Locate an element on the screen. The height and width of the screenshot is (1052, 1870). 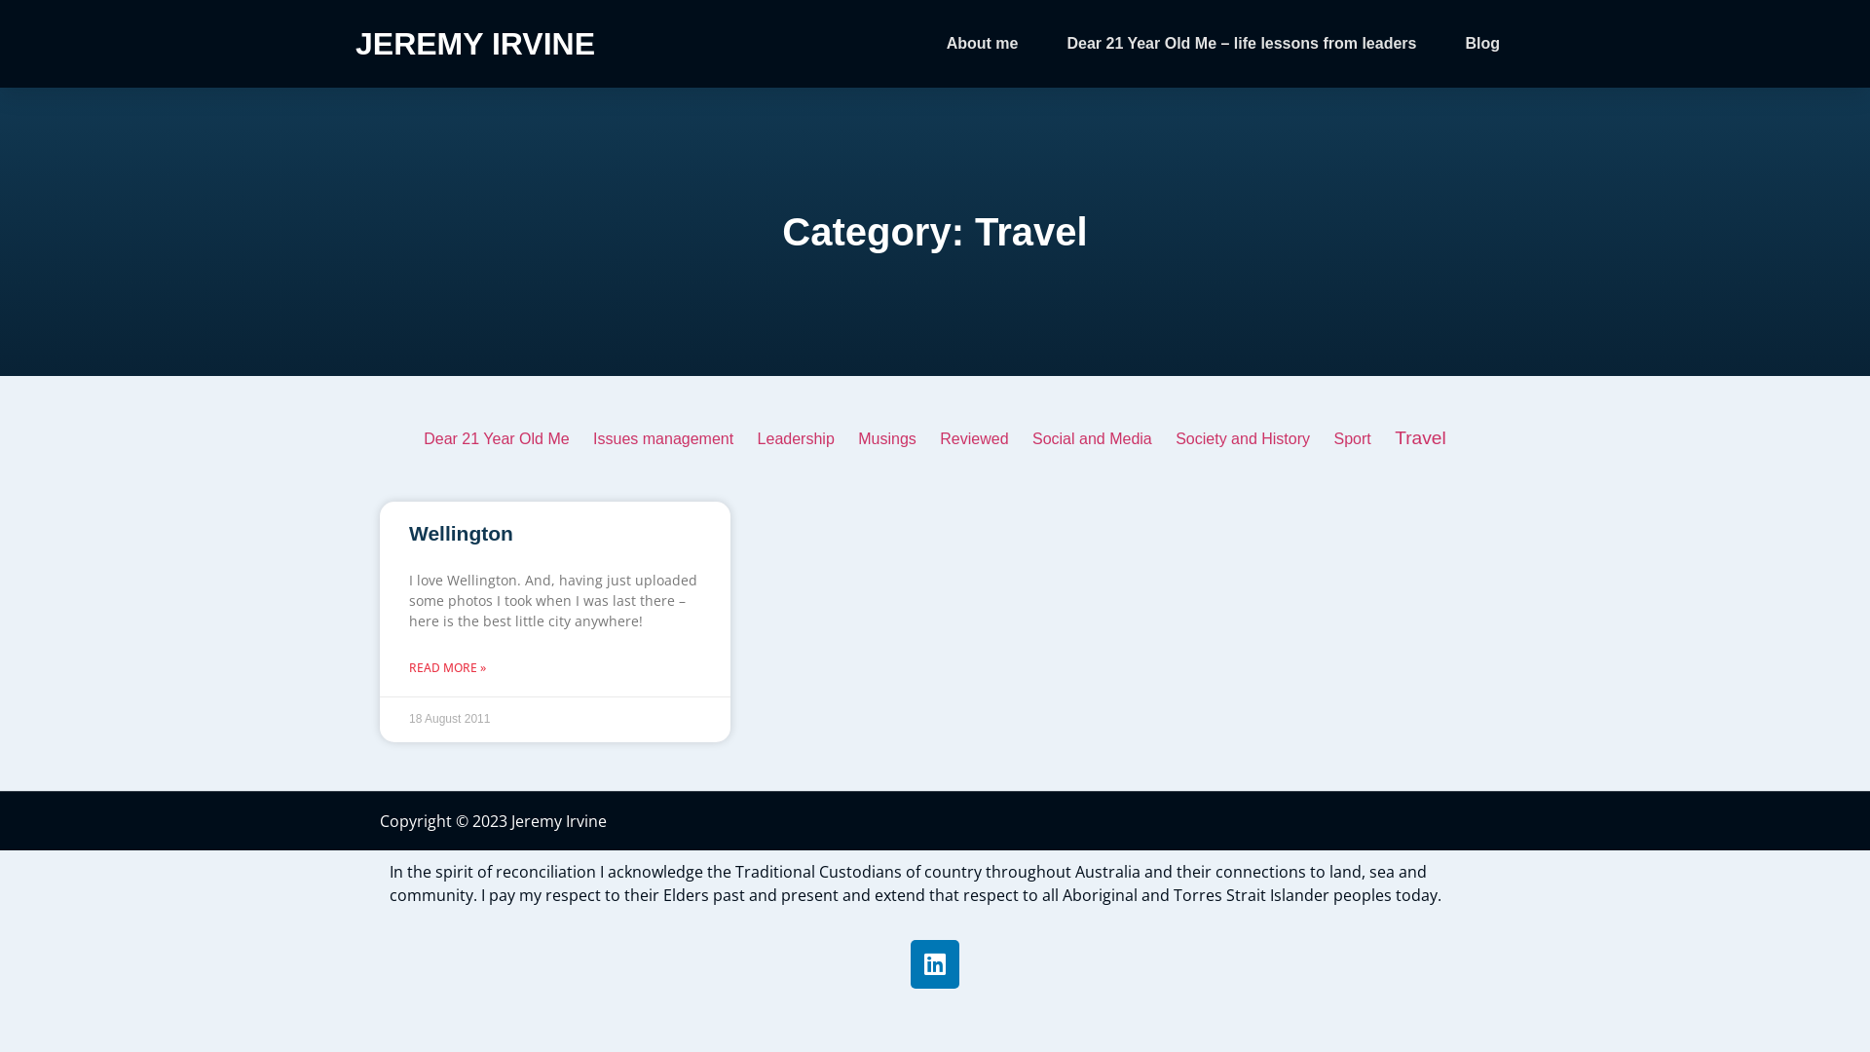
Dear 21 Year Old Me is located at coordinates (497, 438).